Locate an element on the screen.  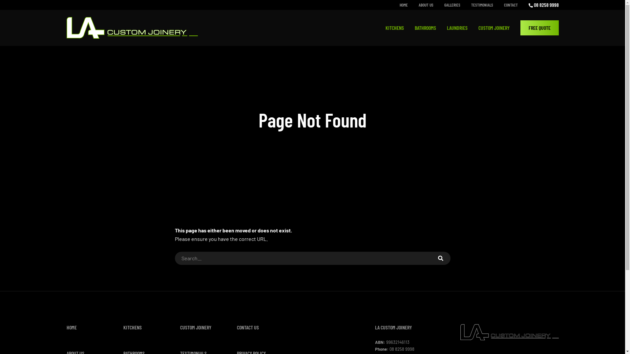
FREE QUOTE is located at coordinates (539, 28).